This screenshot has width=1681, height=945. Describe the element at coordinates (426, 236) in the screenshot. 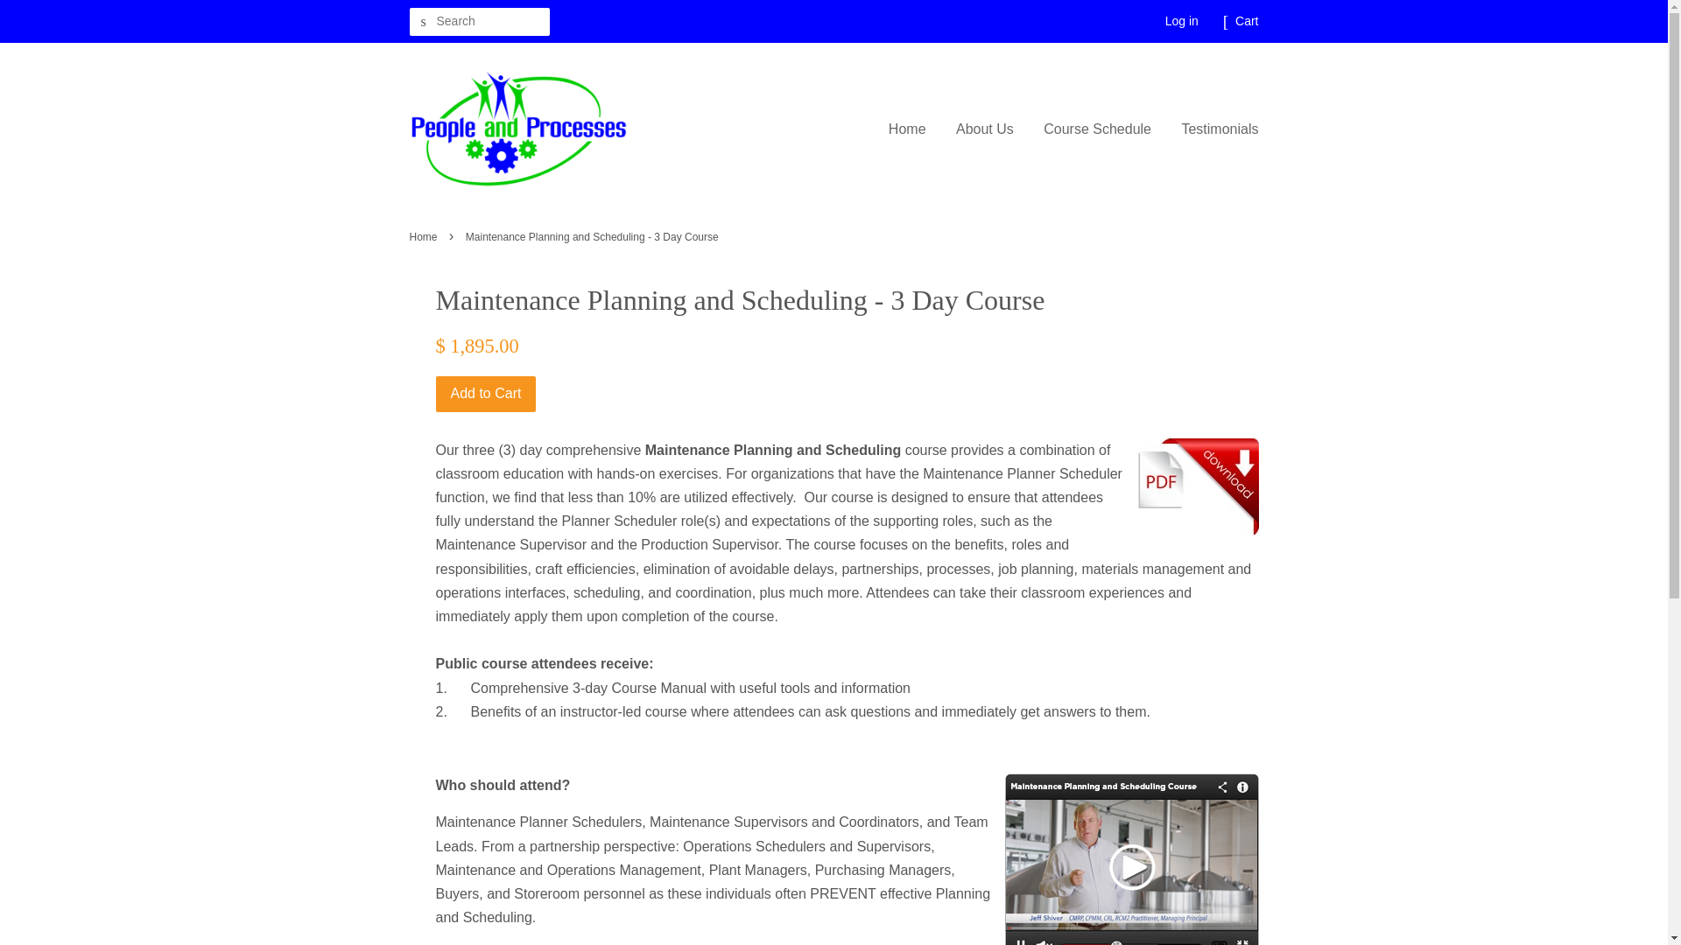

I see `Home` at that location.